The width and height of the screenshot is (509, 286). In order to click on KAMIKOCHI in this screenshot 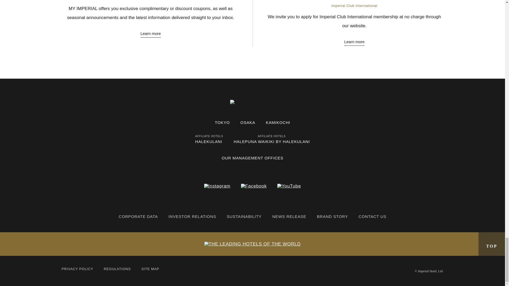, I will do `click(278, 122)`.